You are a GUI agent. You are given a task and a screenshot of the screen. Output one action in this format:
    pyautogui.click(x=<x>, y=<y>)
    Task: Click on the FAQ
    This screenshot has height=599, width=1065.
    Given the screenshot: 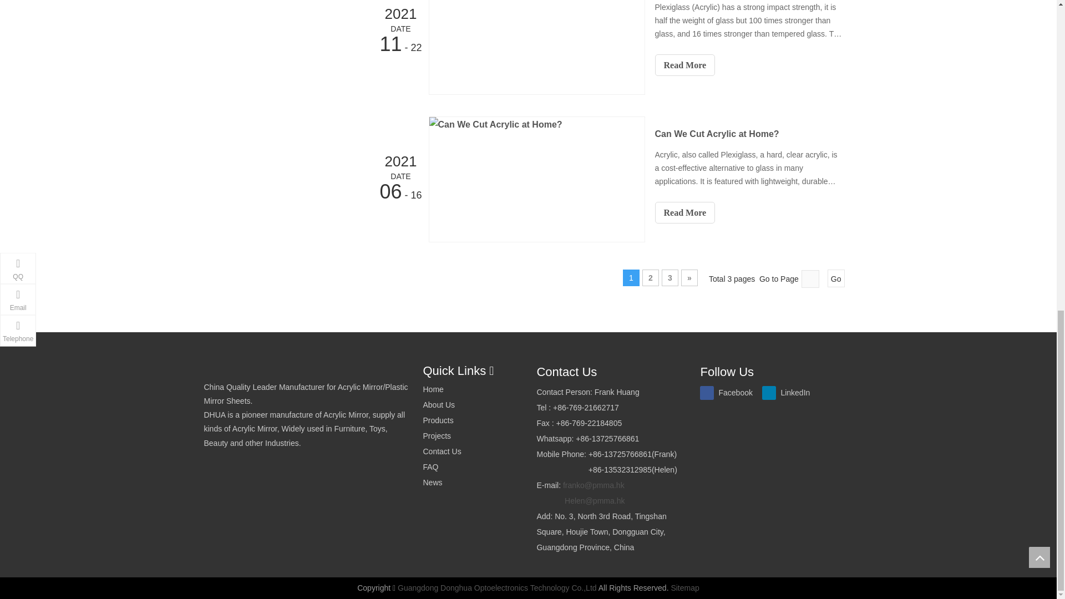 What is the action you would take?
    pyautogui.click(x=430, y=466)
    